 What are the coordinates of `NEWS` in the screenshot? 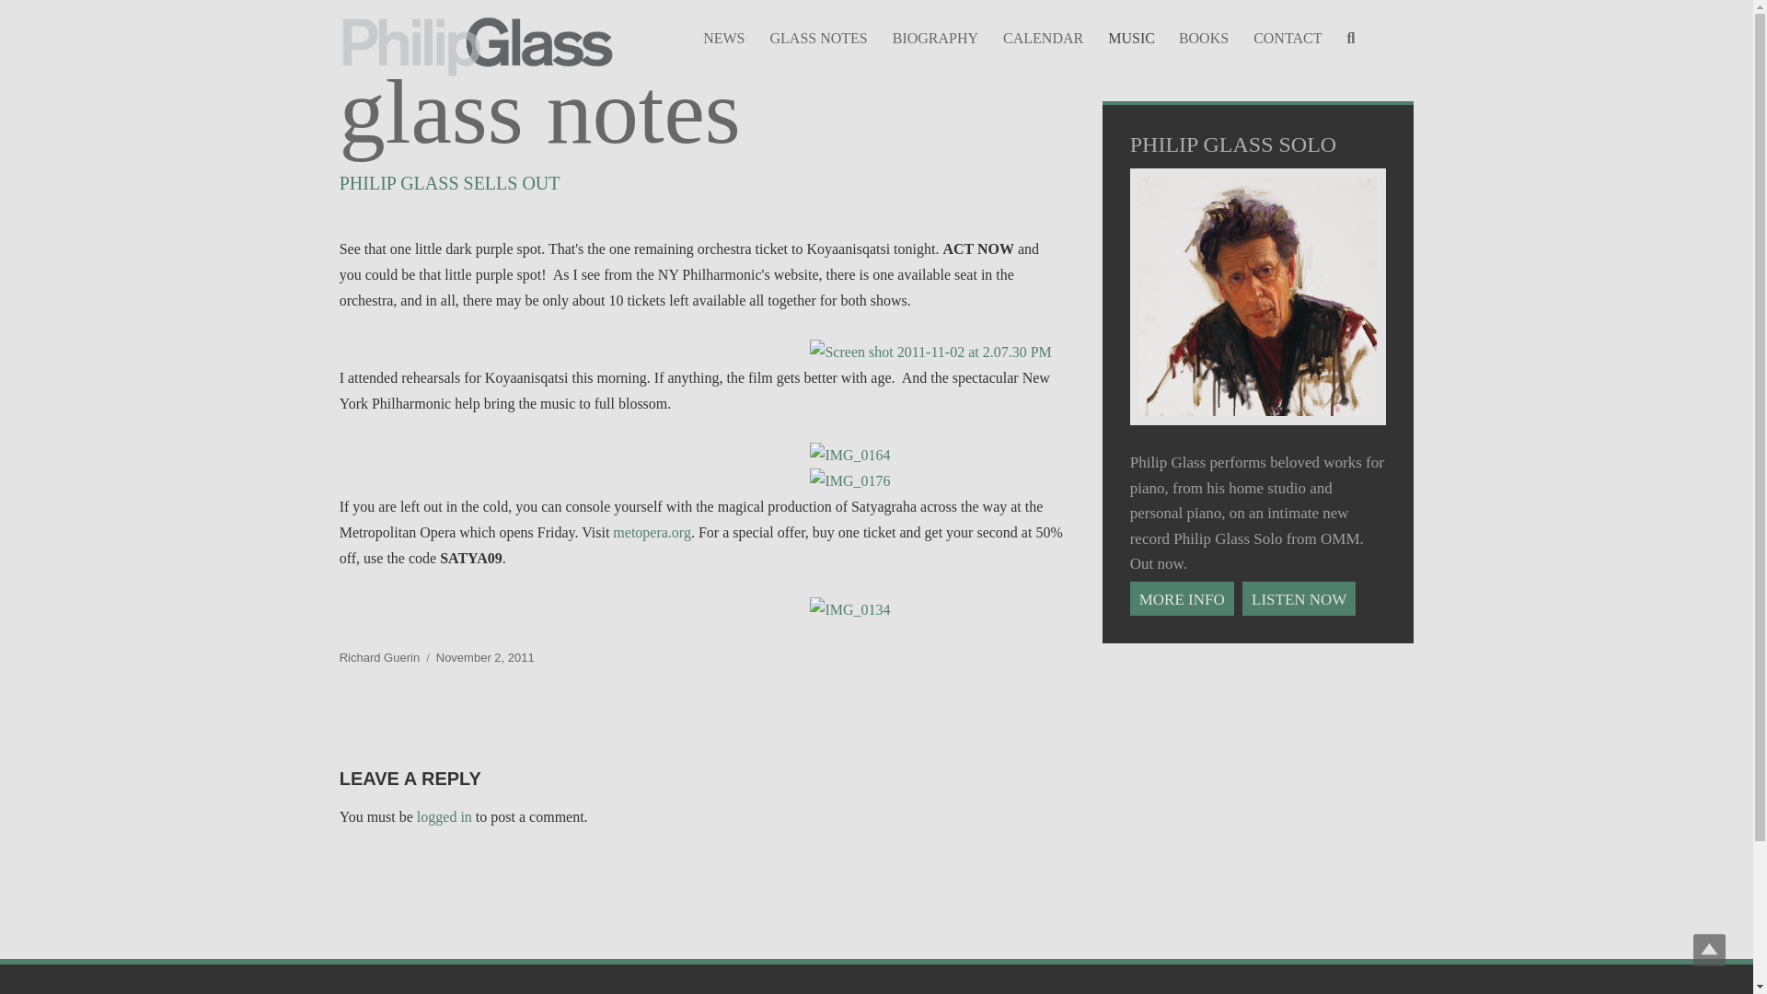 It's located at (723, 37).